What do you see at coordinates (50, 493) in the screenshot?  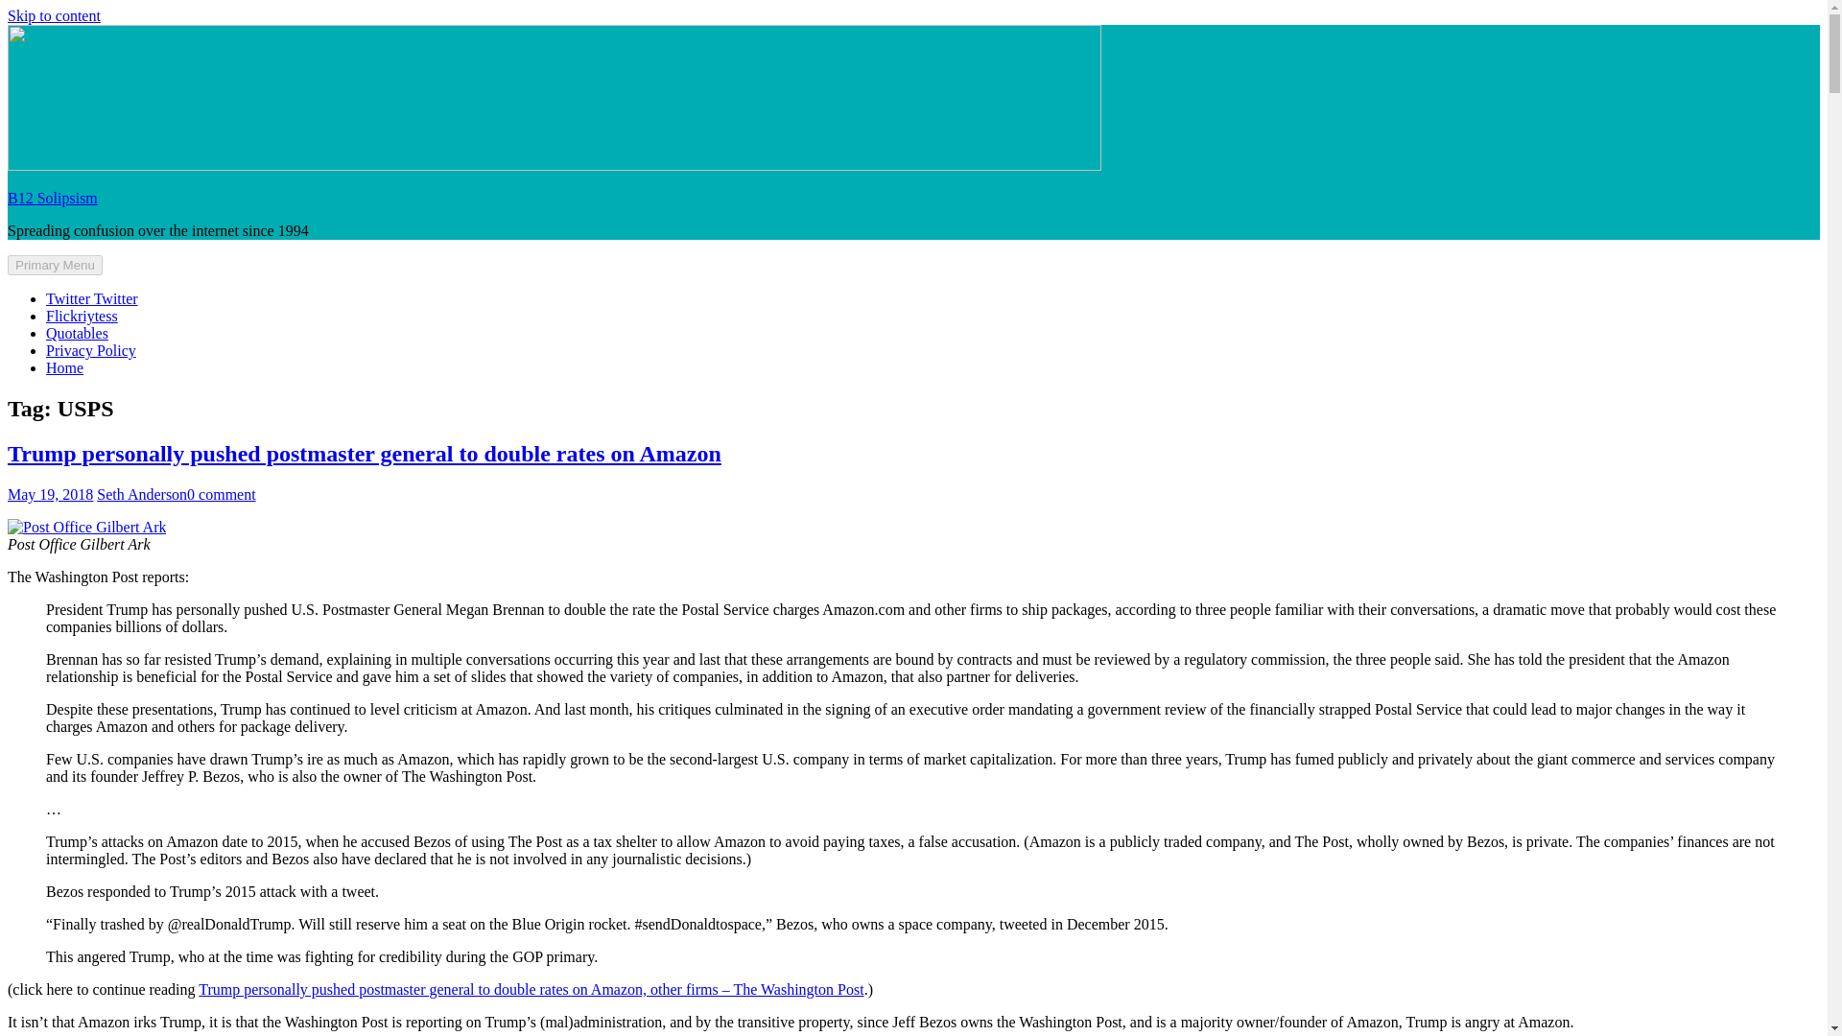 I see `May 19, 2018` at bounding box center [50, 493].